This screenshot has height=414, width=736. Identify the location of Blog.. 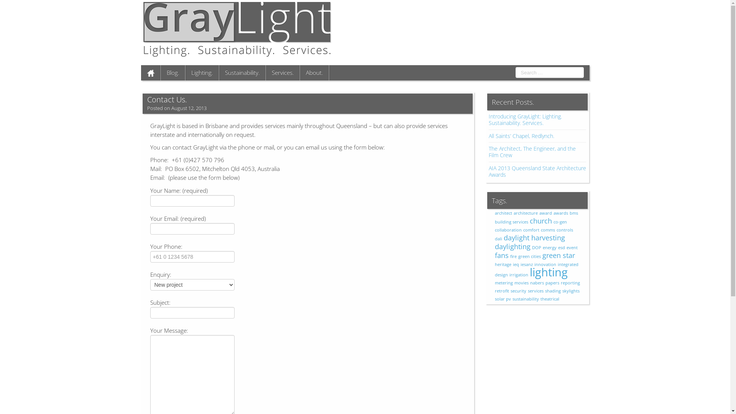
(173, 73).